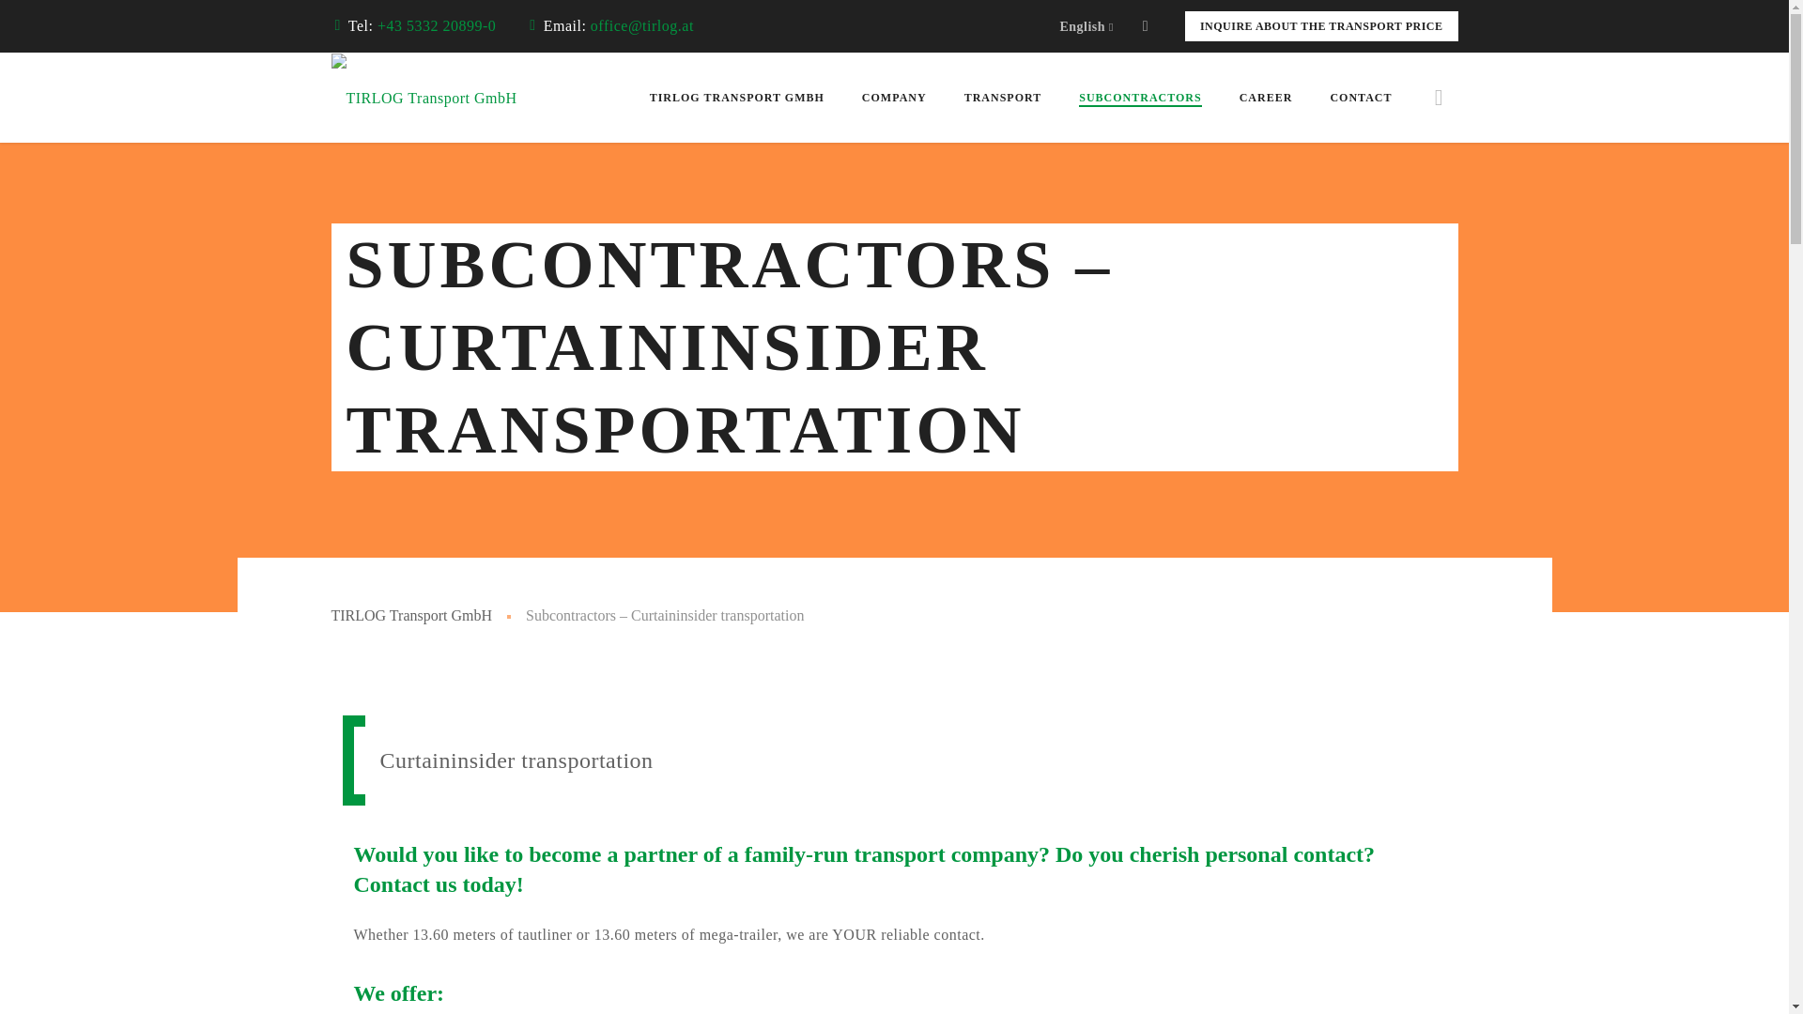 Image resolution: width=1803 pixels, height=1014 pixels. I want to click on COMPANY, so click(894, 98).